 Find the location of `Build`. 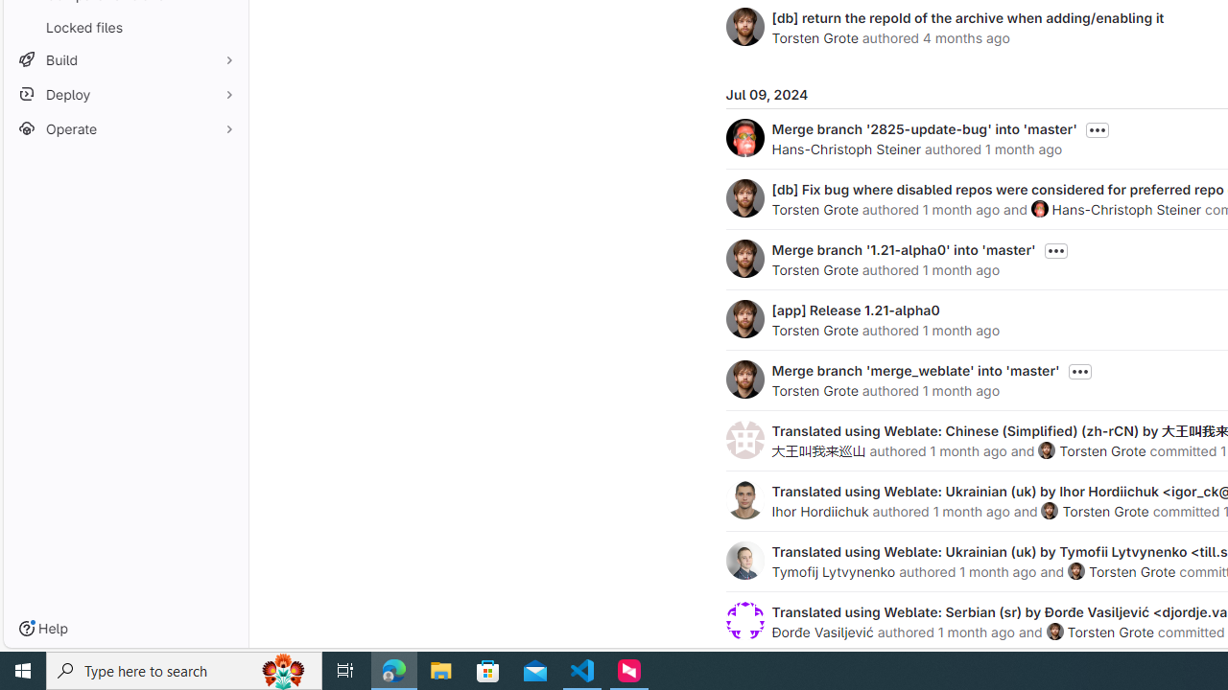

Build is located at coordinates (125, 59).